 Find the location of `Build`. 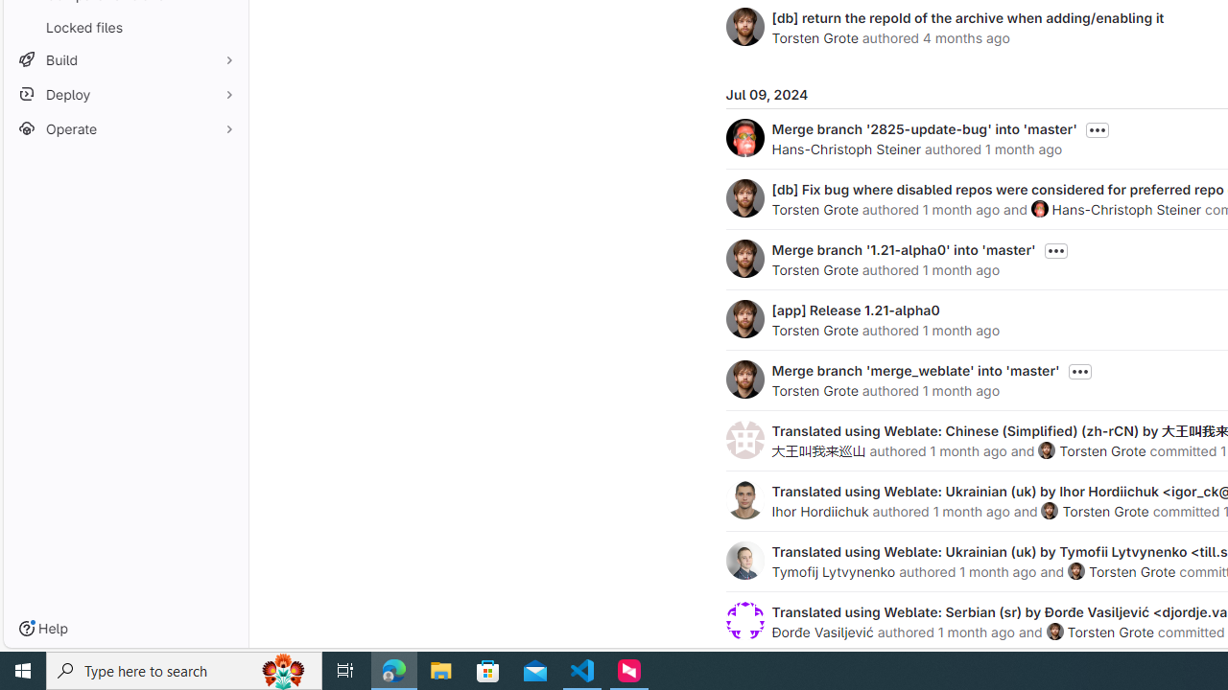

Build is located at coordinates (125, 59).